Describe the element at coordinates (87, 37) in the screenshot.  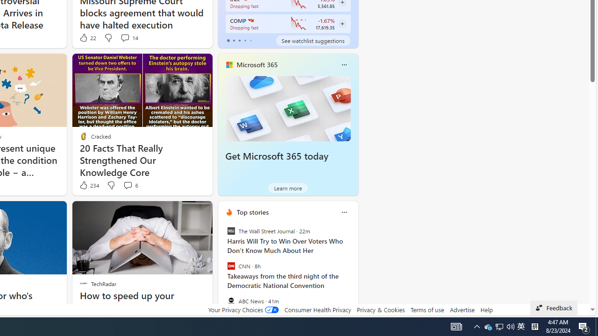
I see `22 Like` at that location.